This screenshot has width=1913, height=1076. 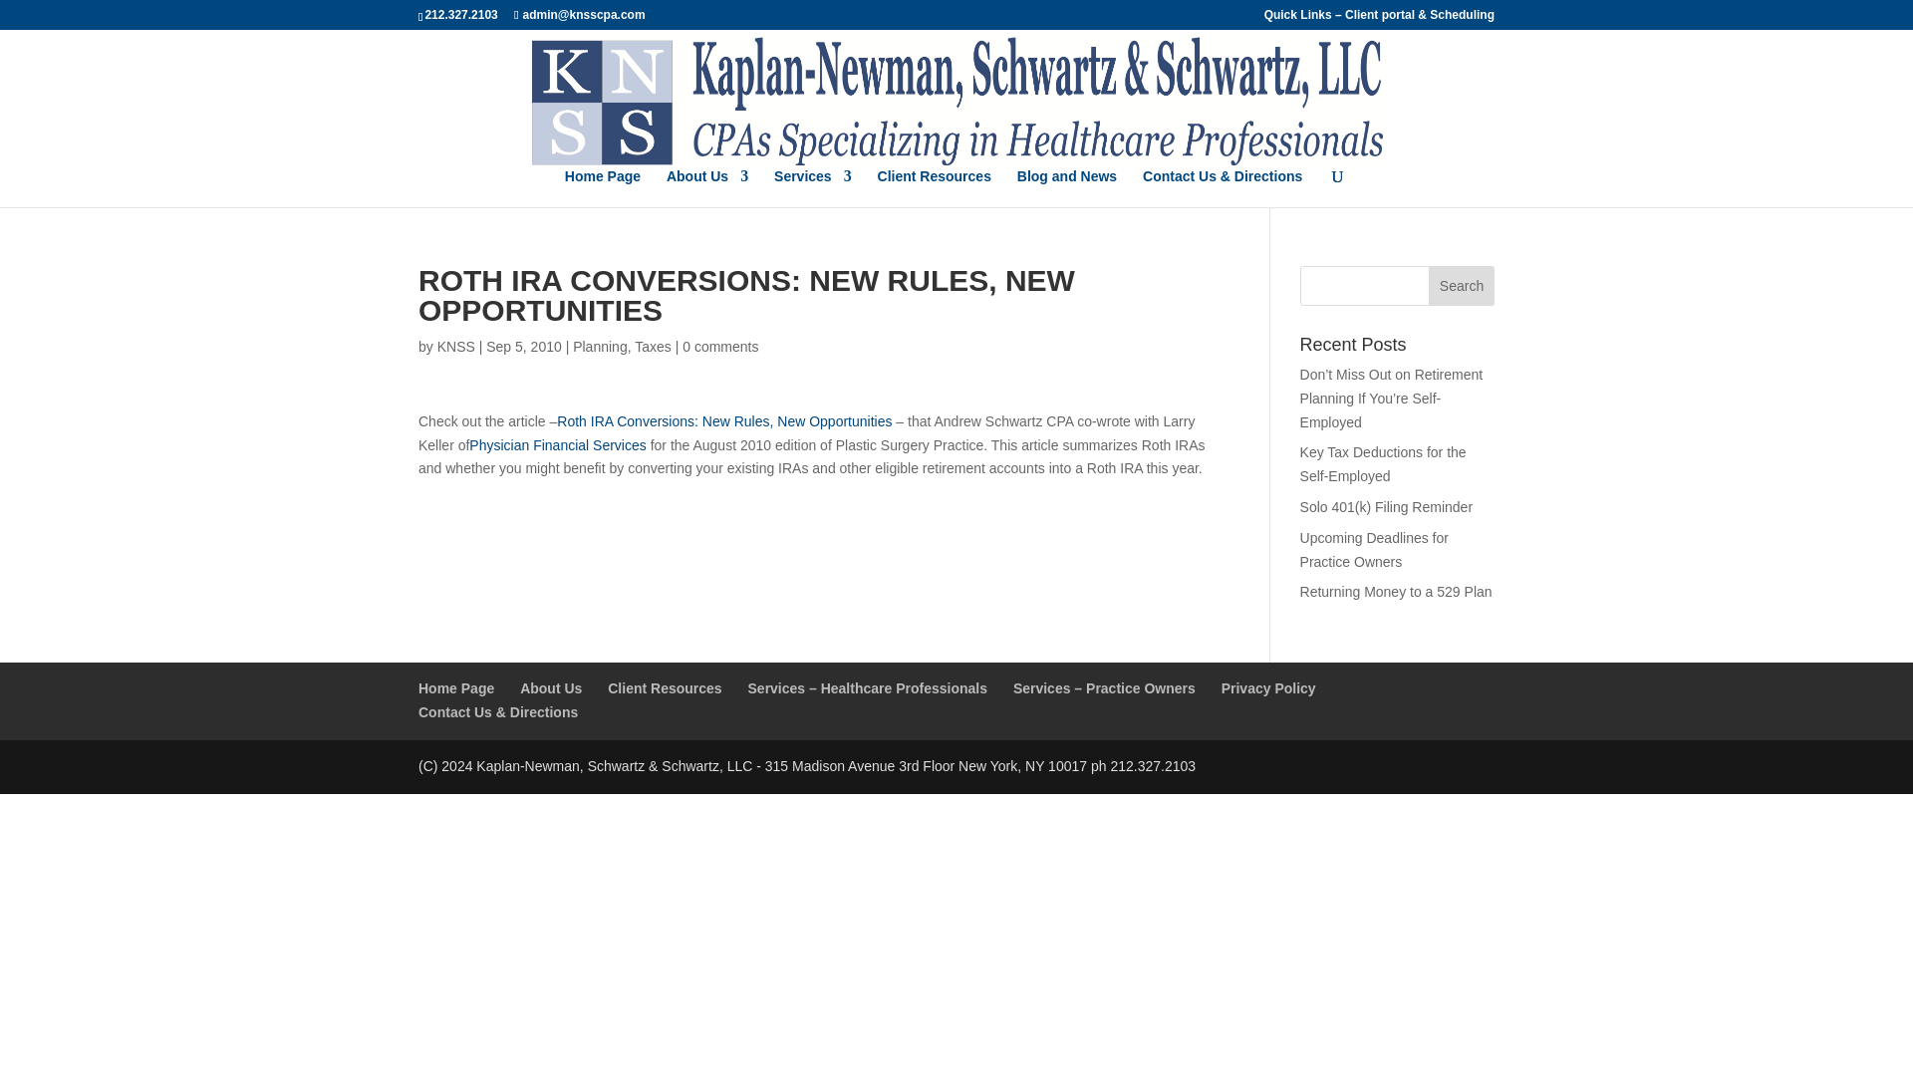 I want to click on Key Tax Deductions for the Self-Employed, so click(x=1383, y=464).